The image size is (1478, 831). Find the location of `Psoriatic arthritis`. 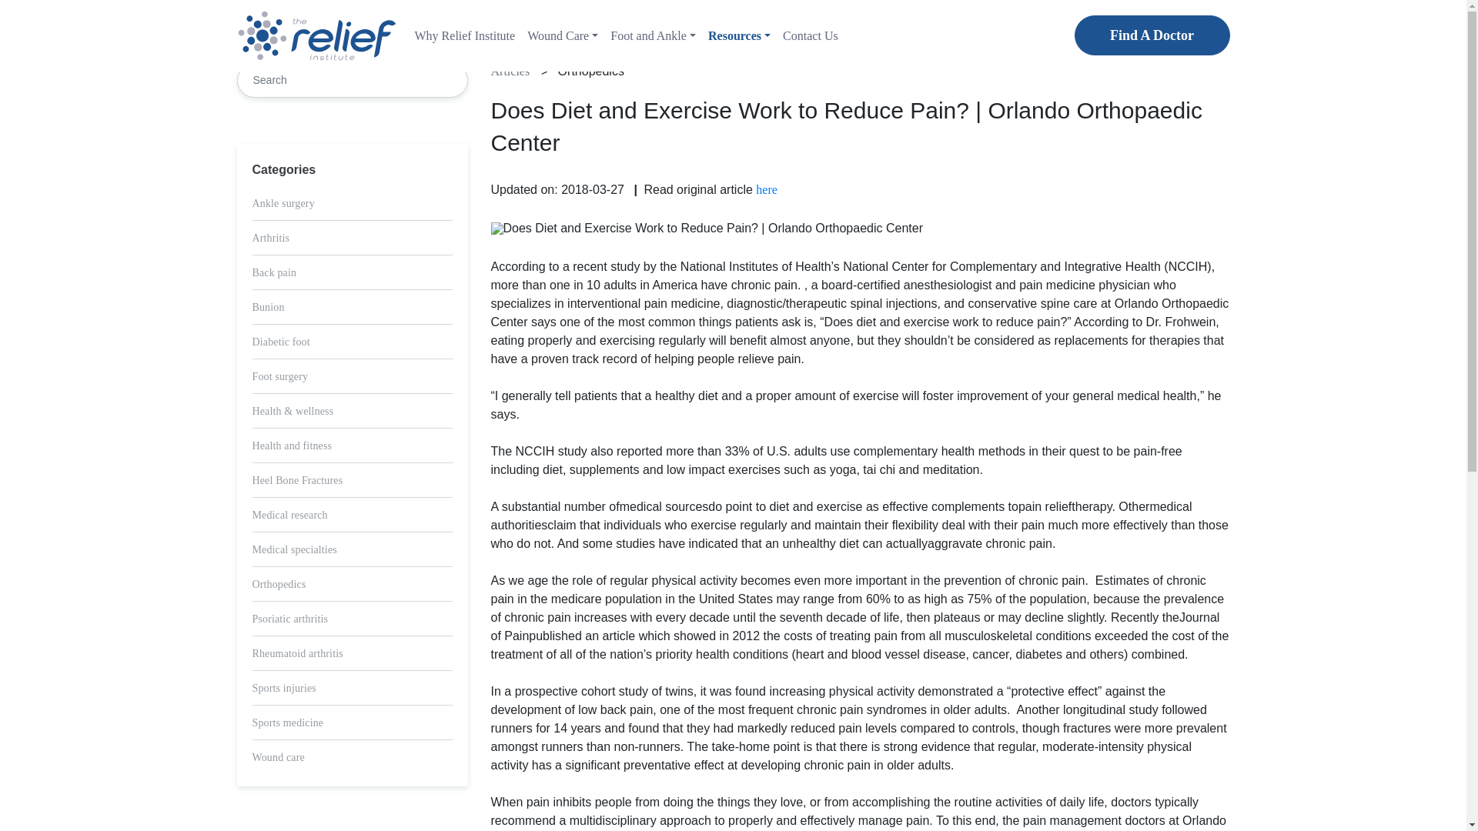

Psoriatic arthritis is located at coordinates (290, 619).